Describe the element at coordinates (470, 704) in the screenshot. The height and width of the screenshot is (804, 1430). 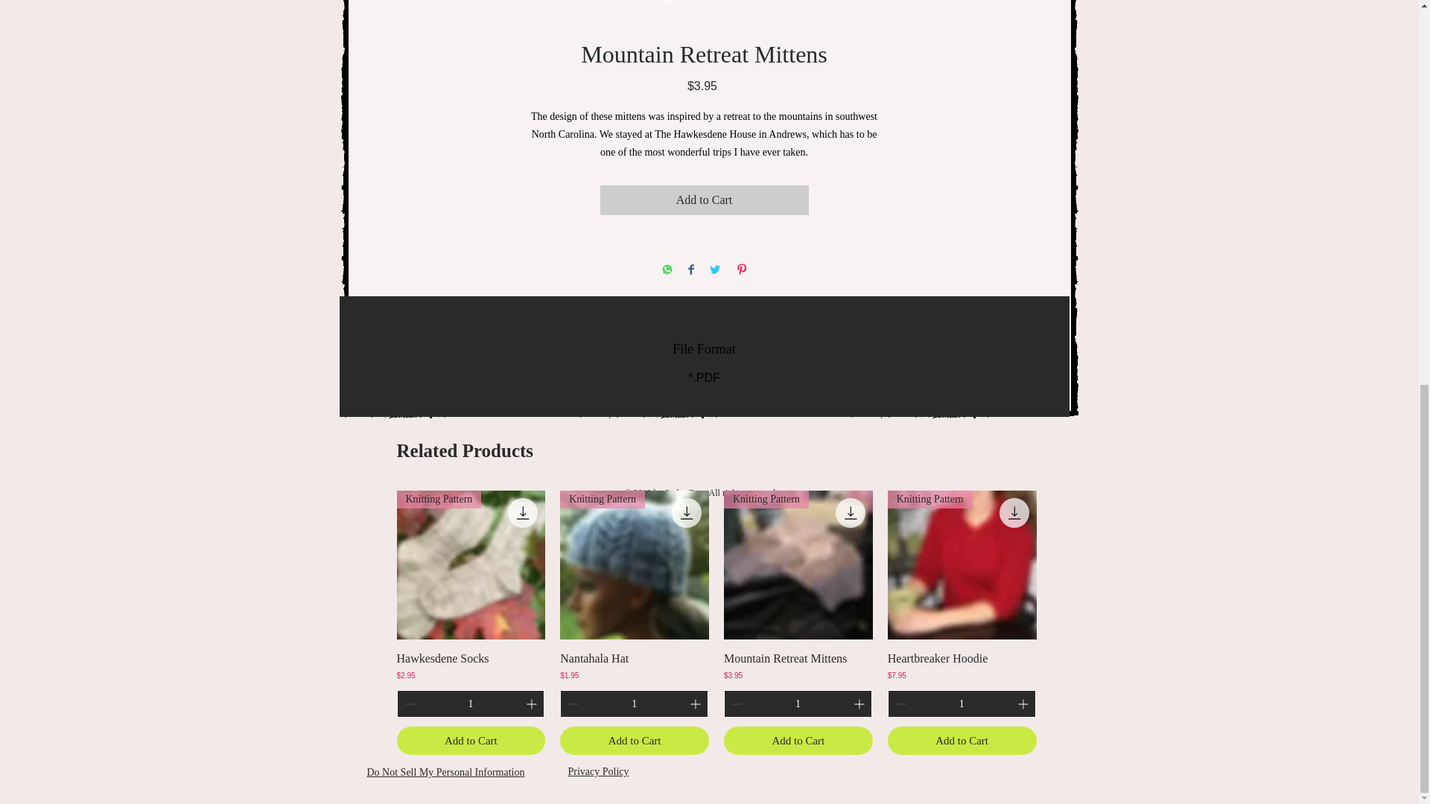
I see `1` at that location.